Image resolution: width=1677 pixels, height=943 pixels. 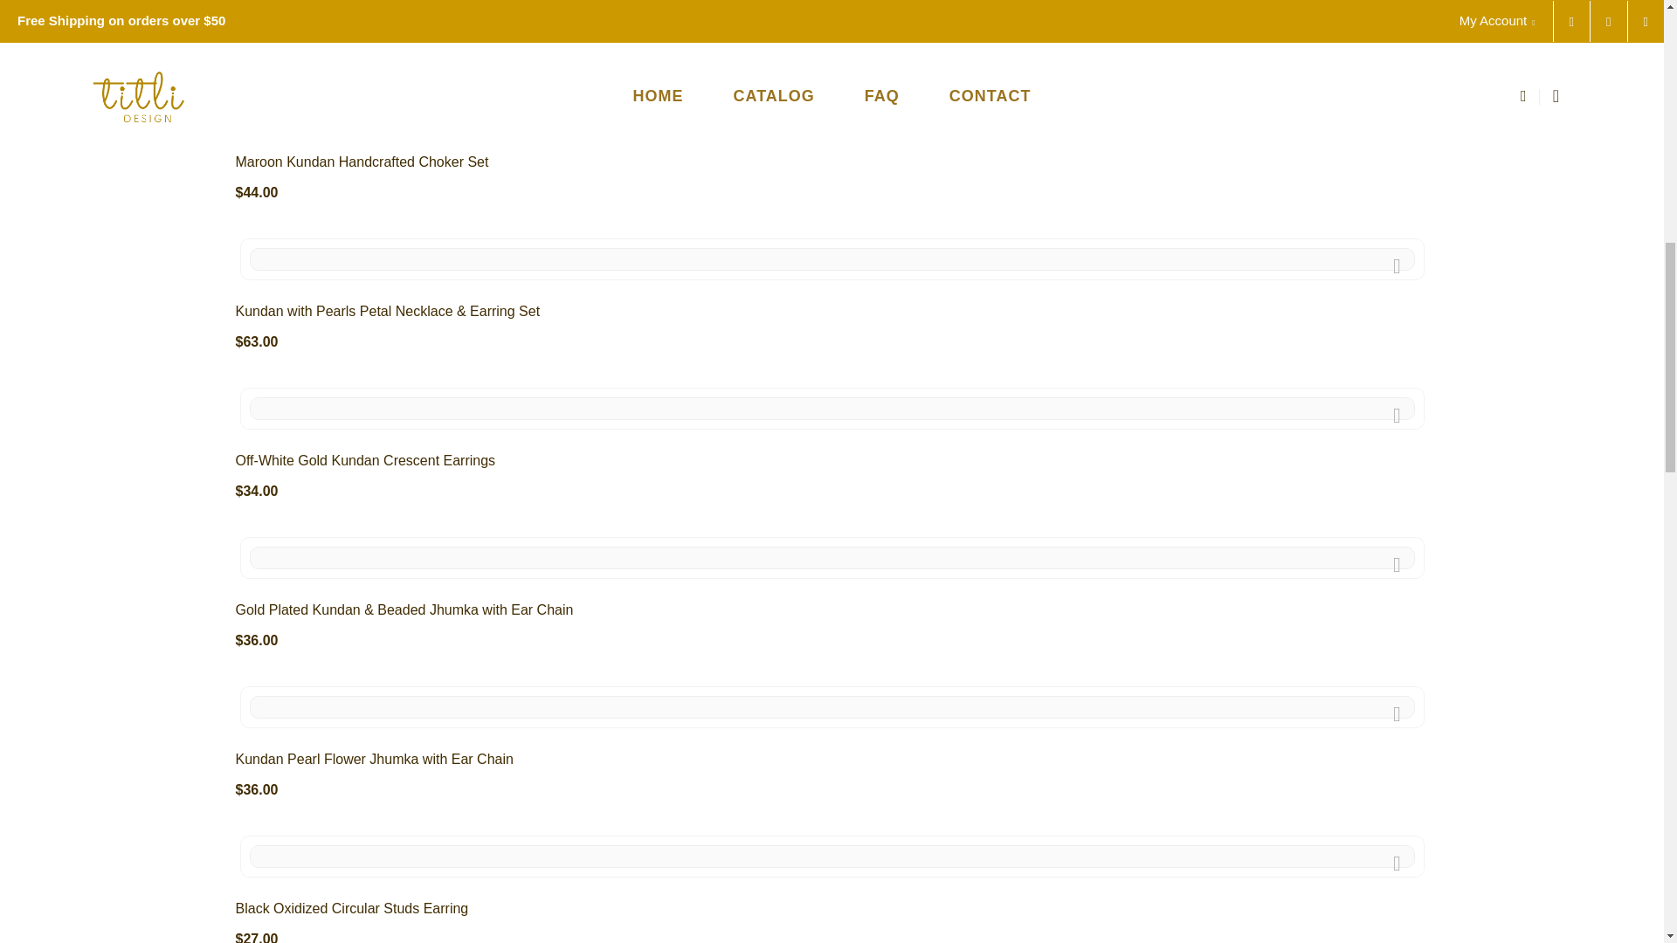 I want to click on Add to Wishlist, so click(x=1397, y=265).